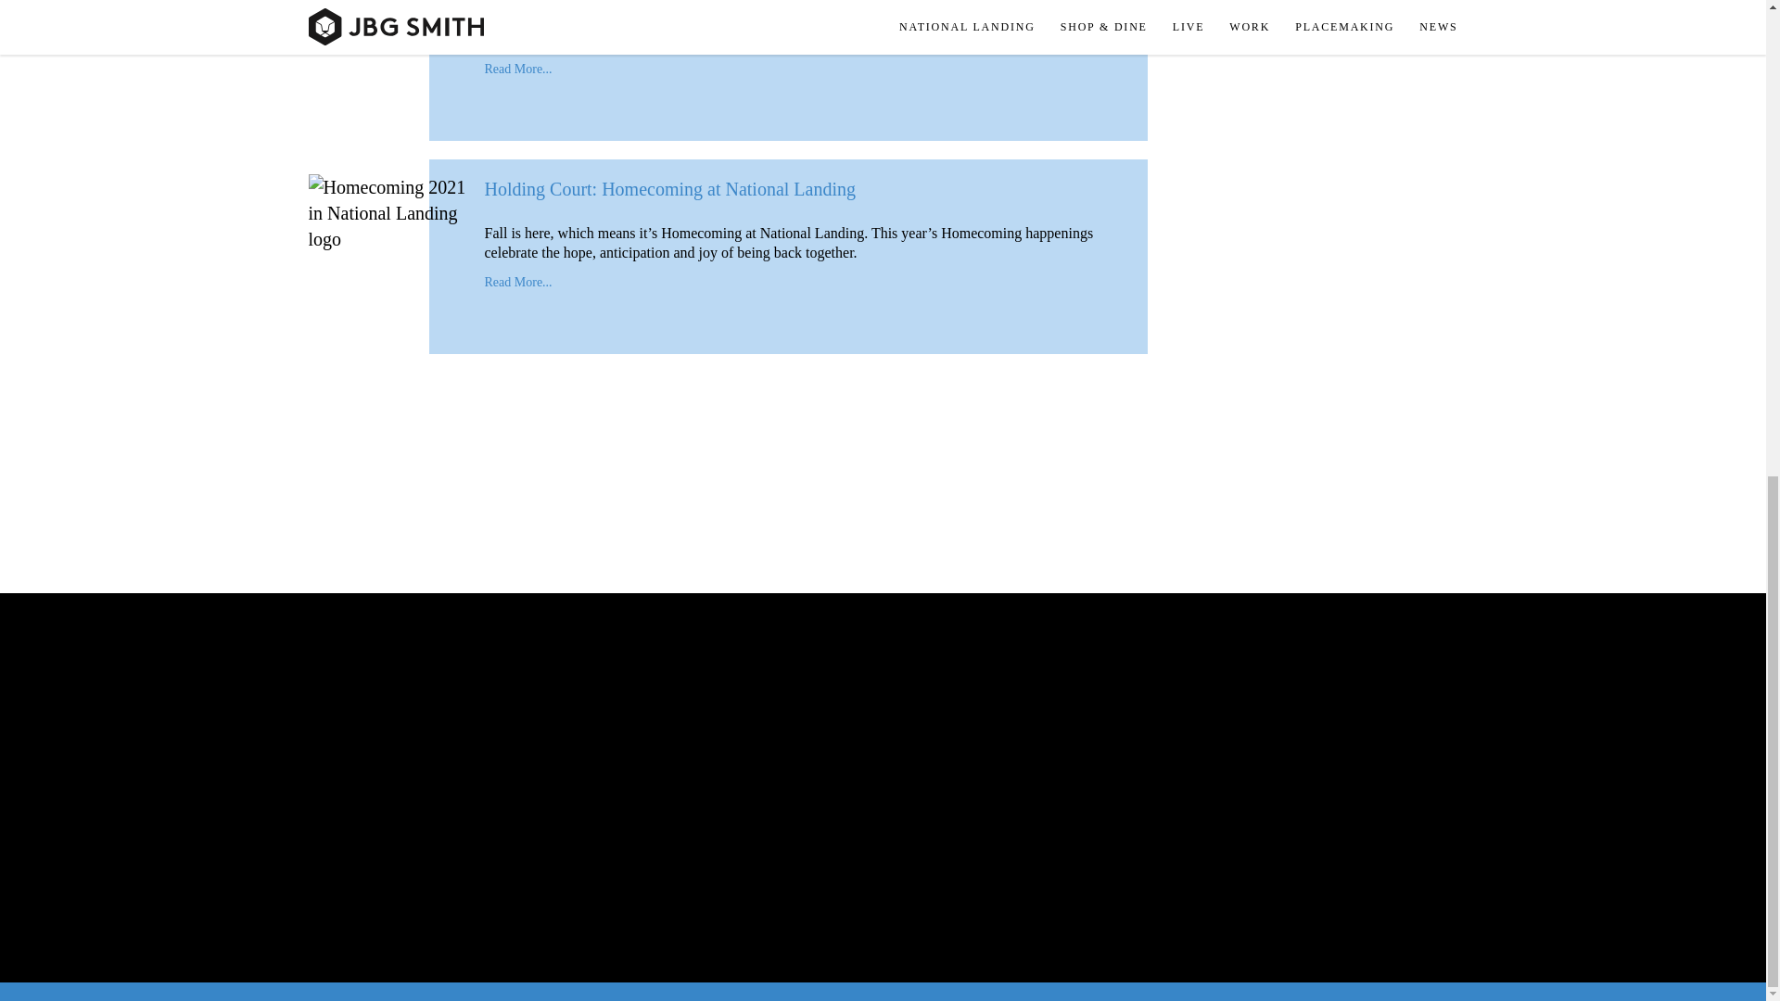  I want to click on Read More..., so click(517, 69).